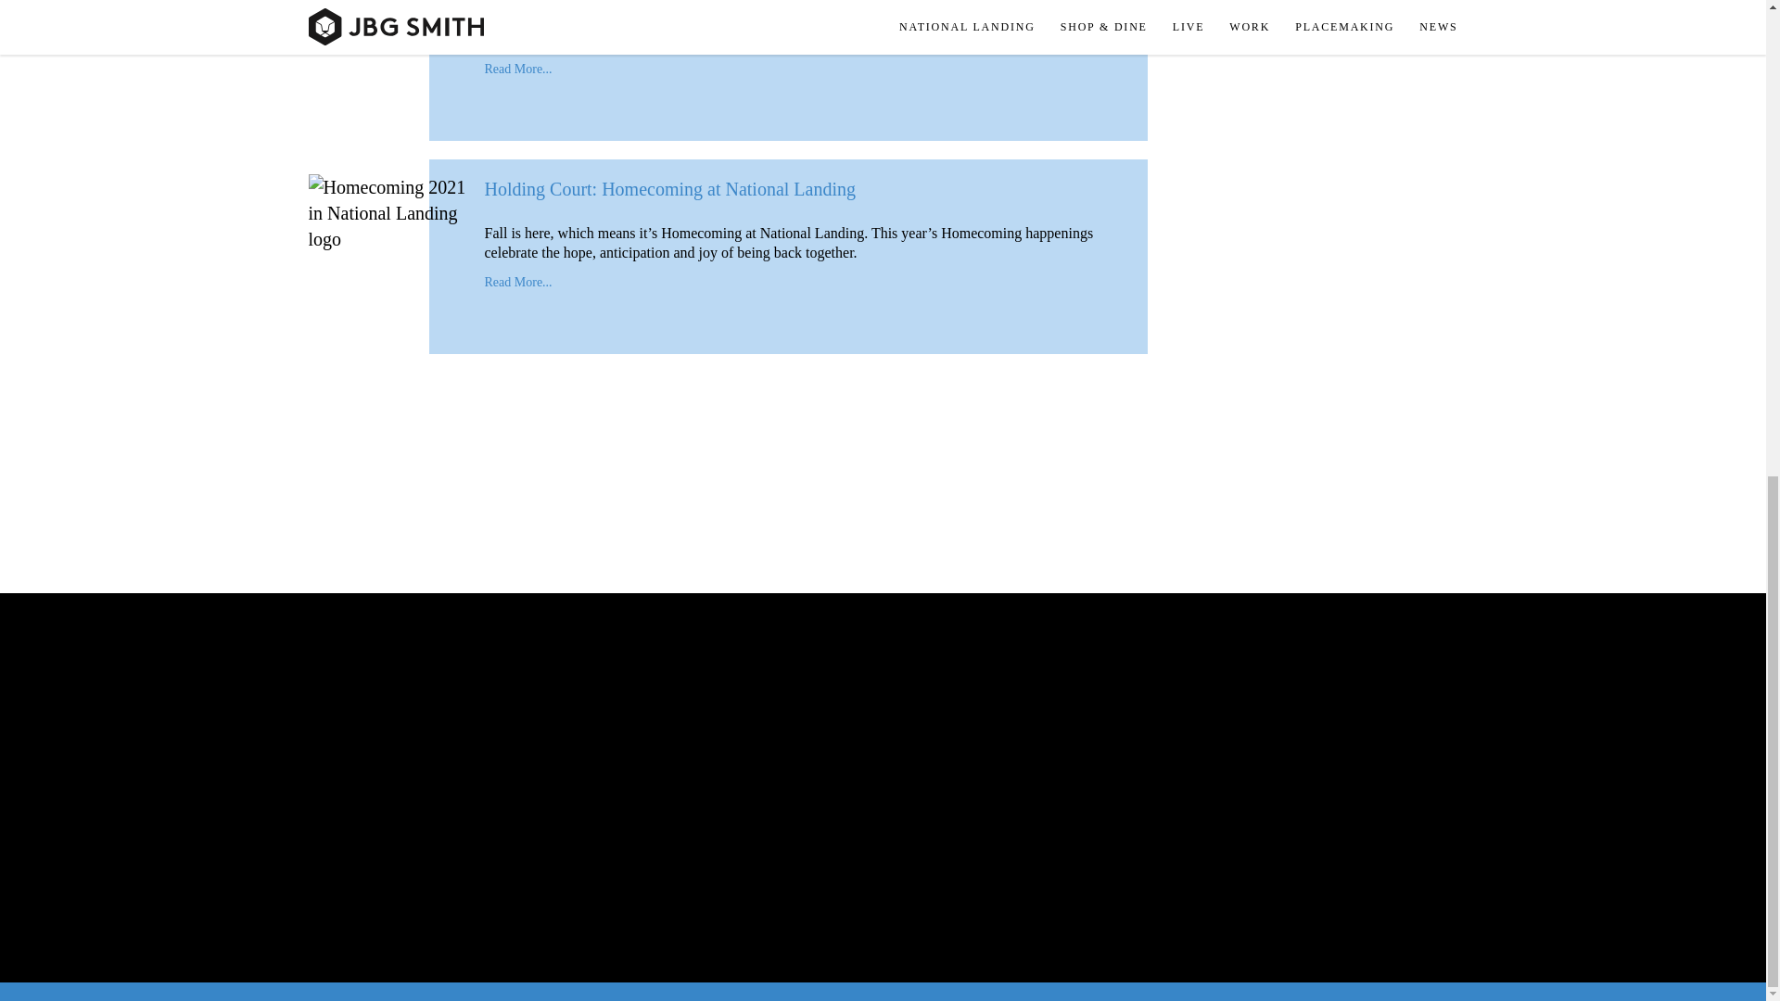  I want to click on Read More..., so click(517, 69).